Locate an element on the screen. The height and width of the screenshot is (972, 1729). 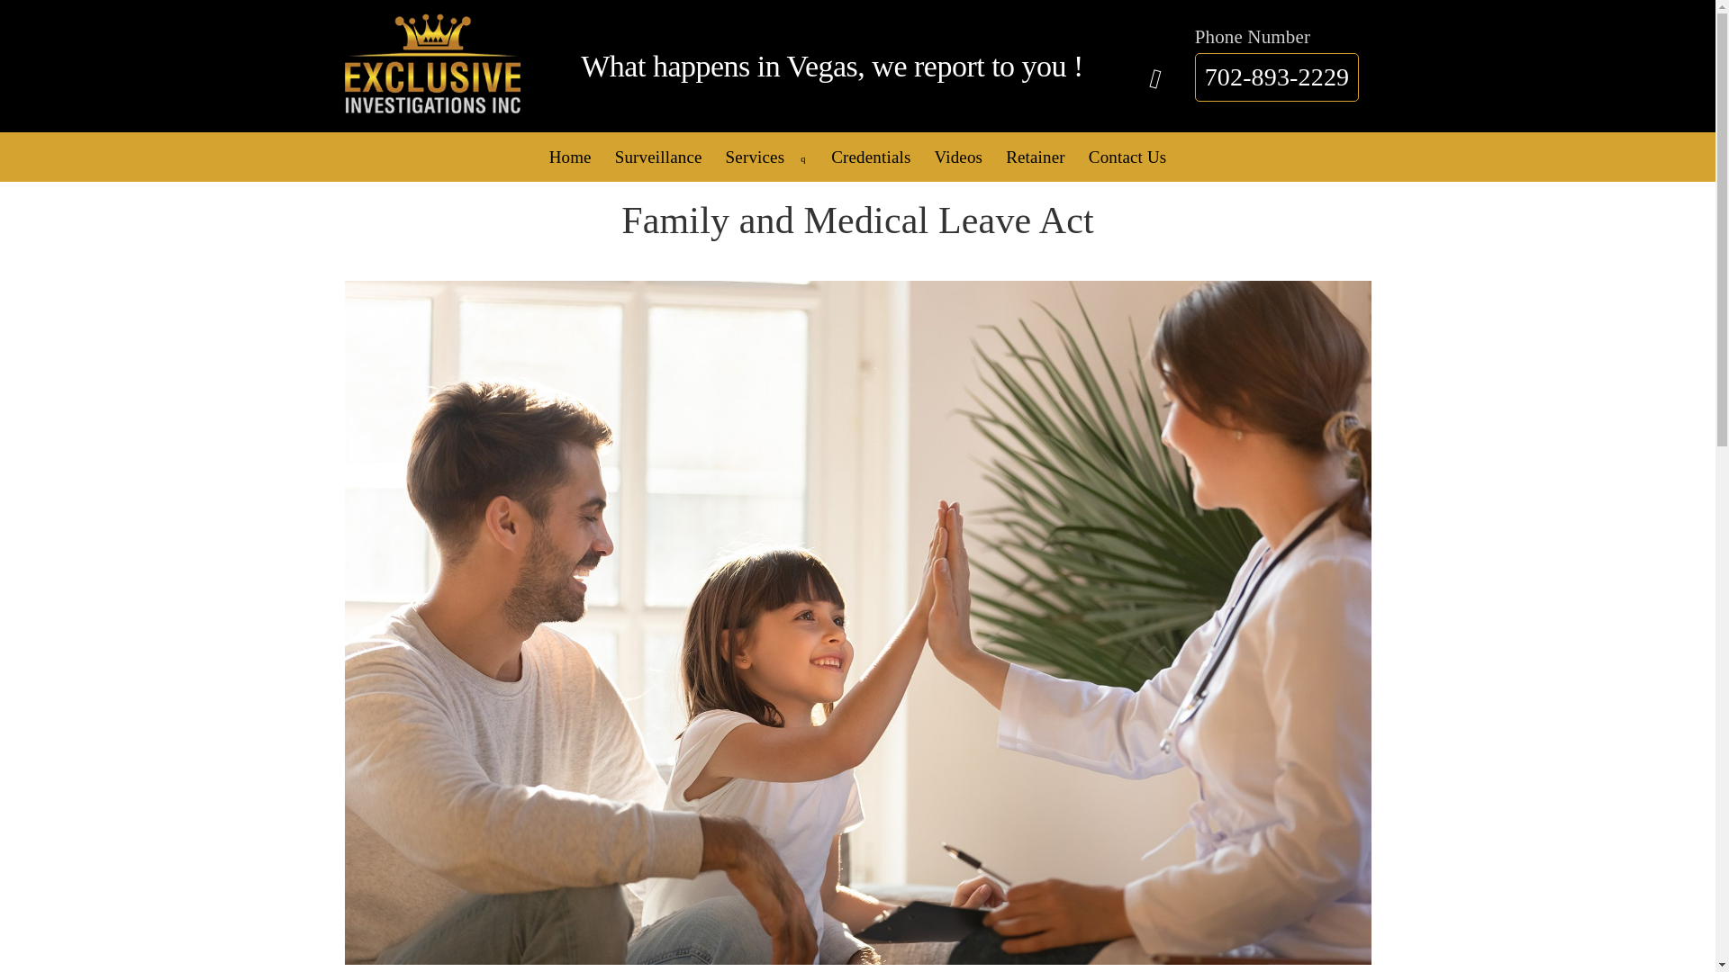
Retainer is located at coordinates (1036, 157).